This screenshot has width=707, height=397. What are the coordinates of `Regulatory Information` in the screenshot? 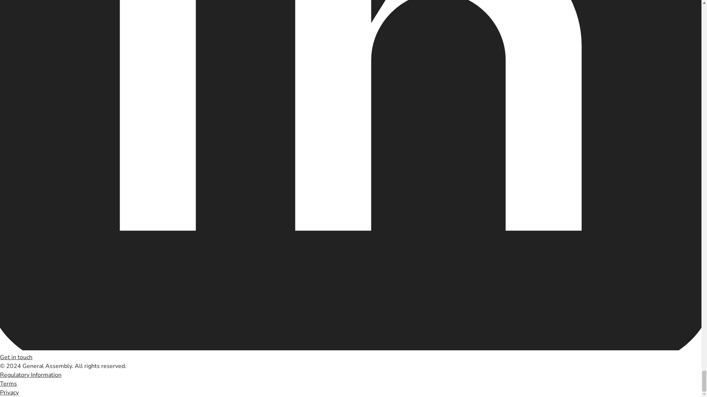 It's located at (31, 375).